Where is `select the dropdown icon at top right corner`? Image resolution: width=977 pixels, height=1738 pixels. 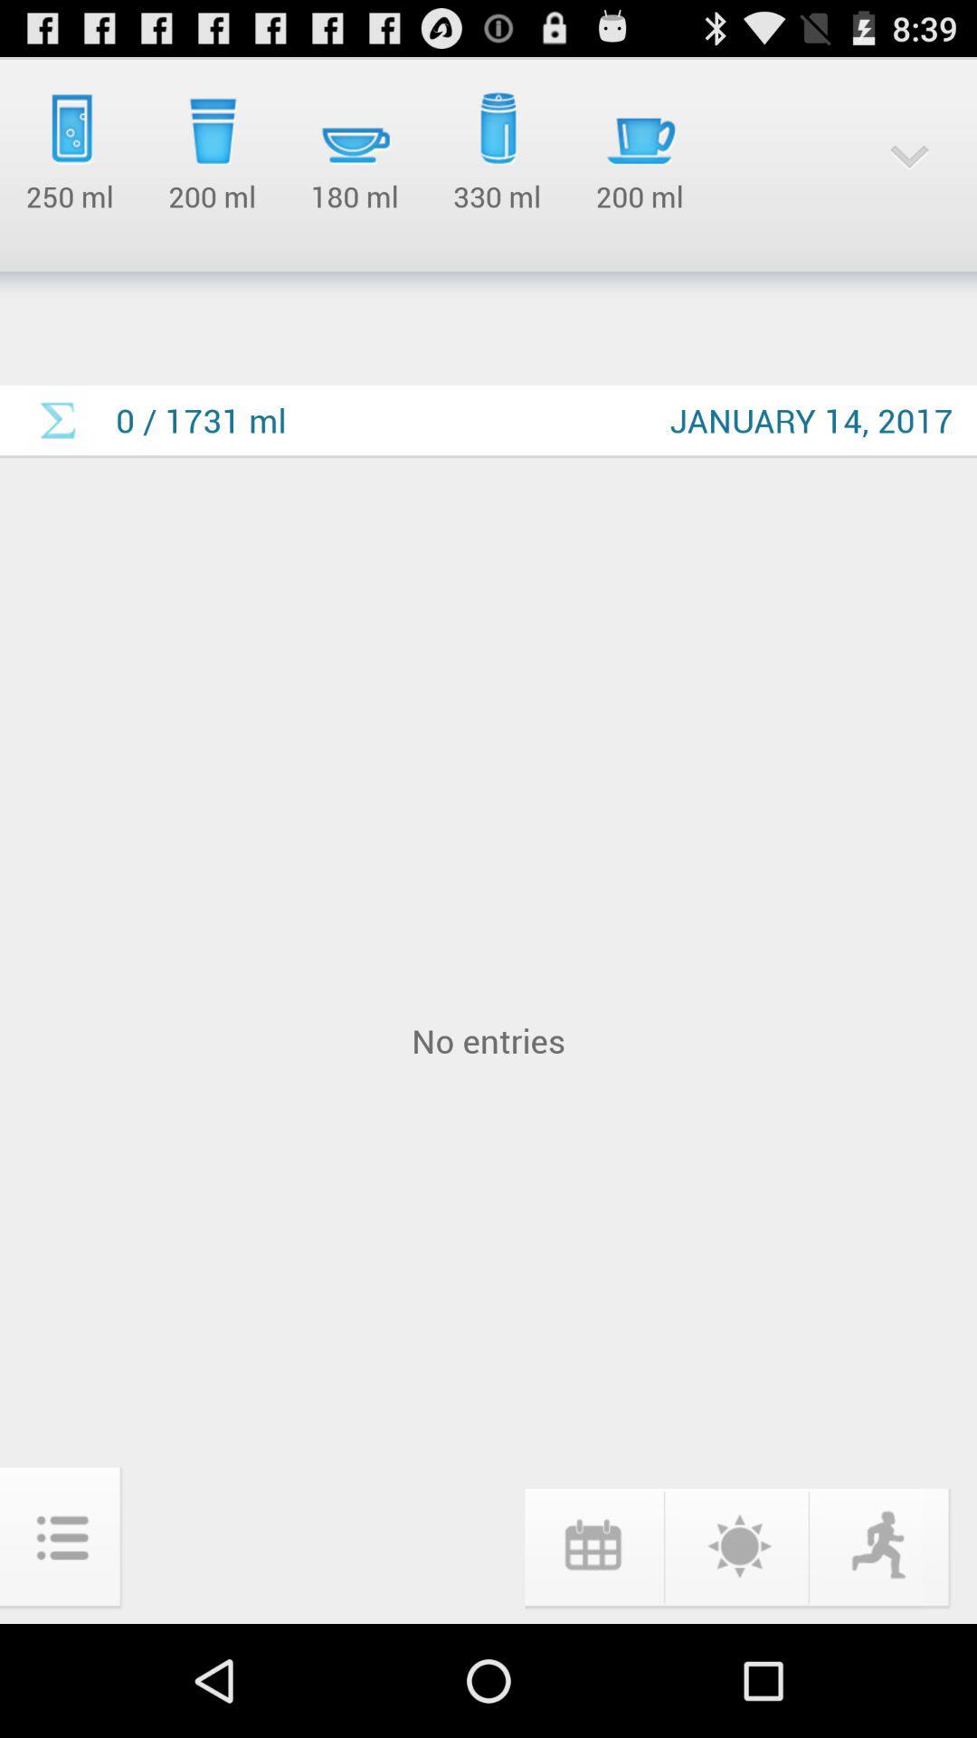
select the dropdown icon at top right corner is located at coordinates (908, 157).